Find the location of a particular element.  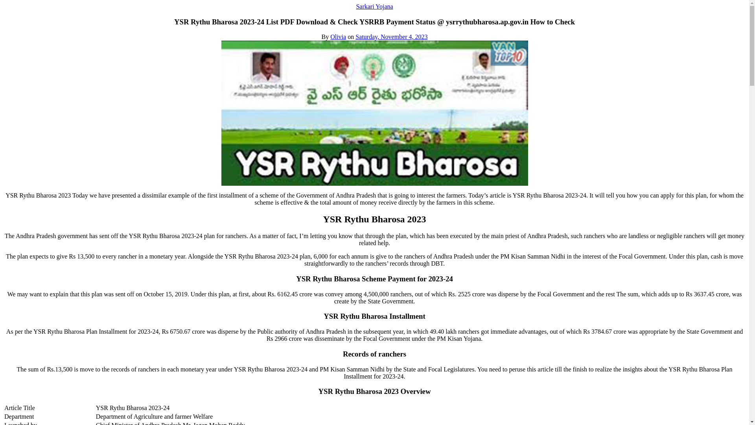

Posts by Olivia is located at coordinates (338, 37).